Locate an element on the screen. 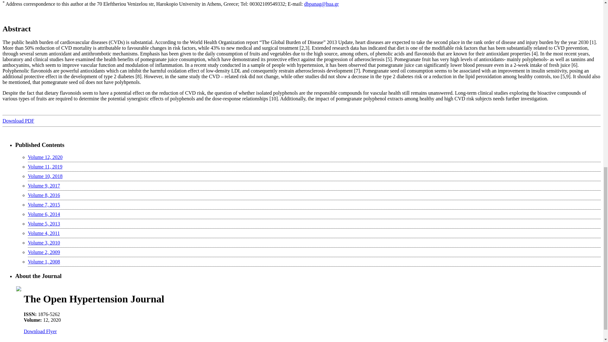 The width and height of the screenshot is (608, 342). Volume 4, 2011 is located at coordinates (44, 233).